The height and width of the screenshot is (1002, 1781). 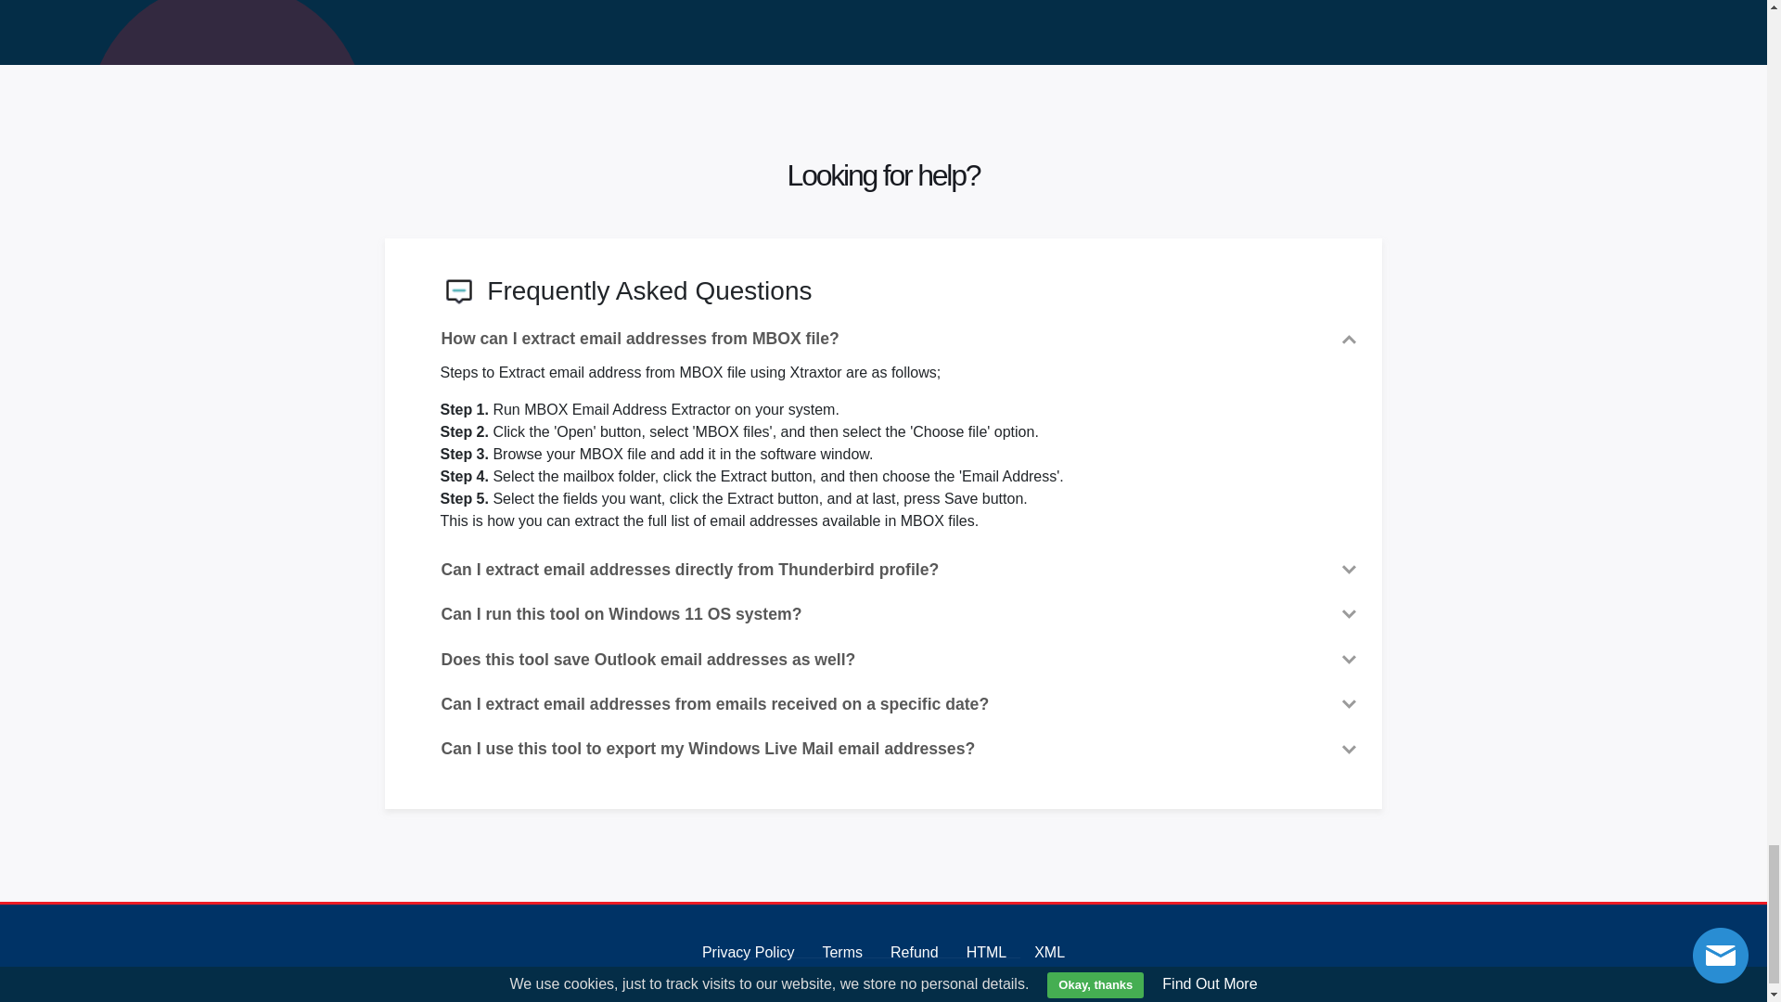 What do you see at coordinates (900, 614) in the screenshot?
I see `Can I run this tool on Windows 11 OS system?` at bounding box center [900, 614].